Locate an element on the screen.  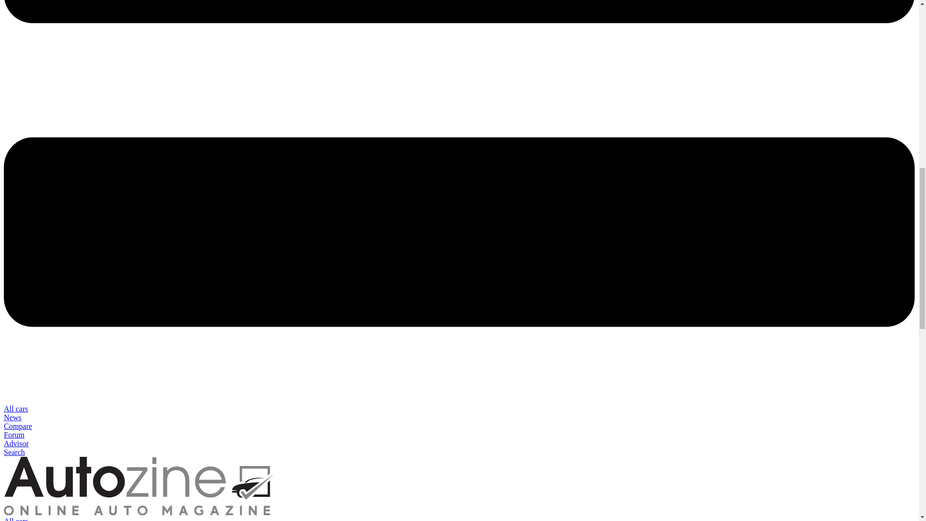
Advisor is located at coordinates (16, 443).